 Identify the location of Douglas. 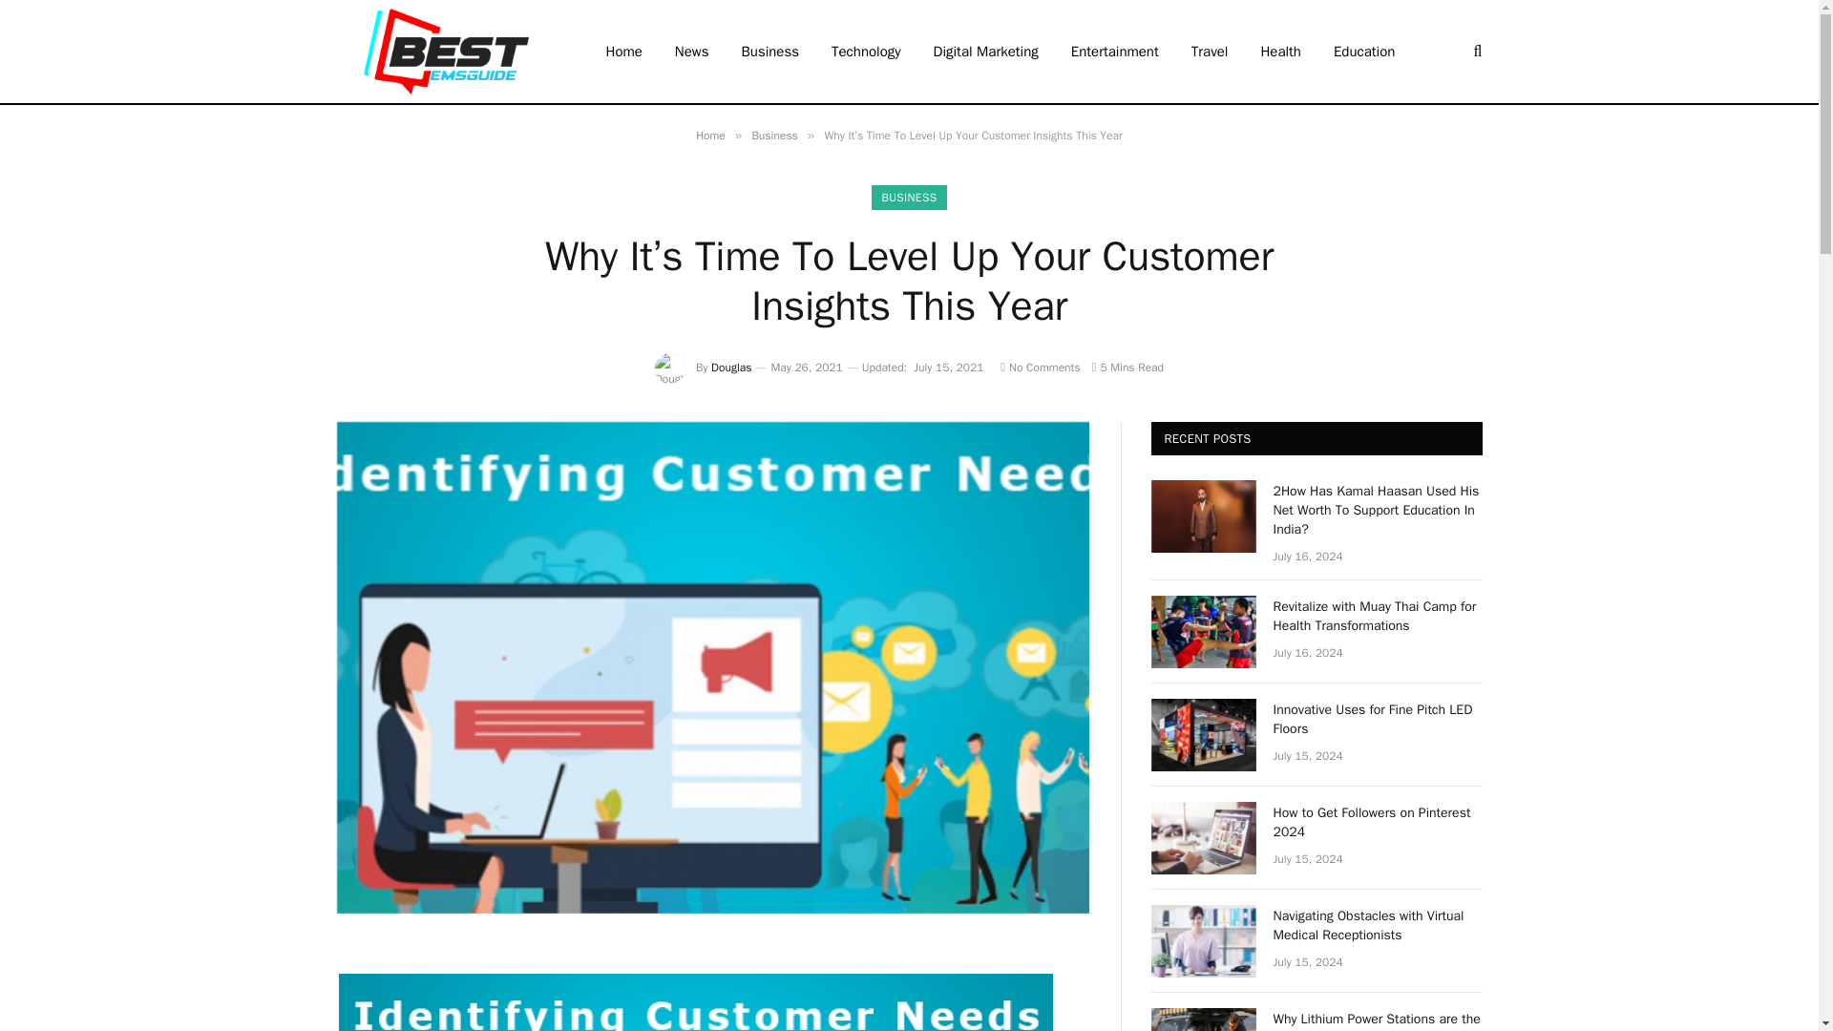
(731, 367).